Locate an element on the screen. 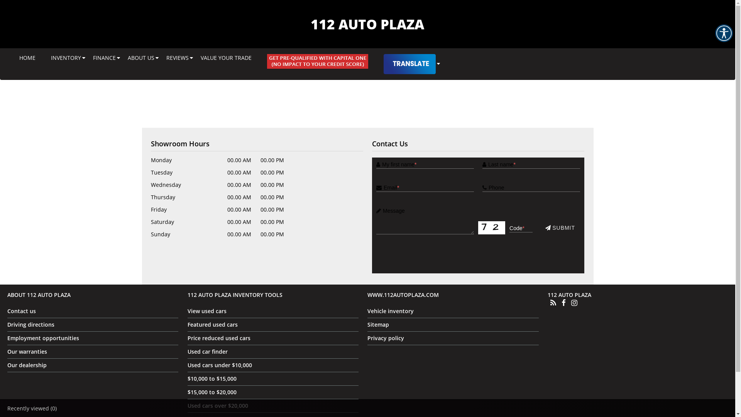 This screenshot has height=417, width=741. HOME is located at coordinates (27, 58).